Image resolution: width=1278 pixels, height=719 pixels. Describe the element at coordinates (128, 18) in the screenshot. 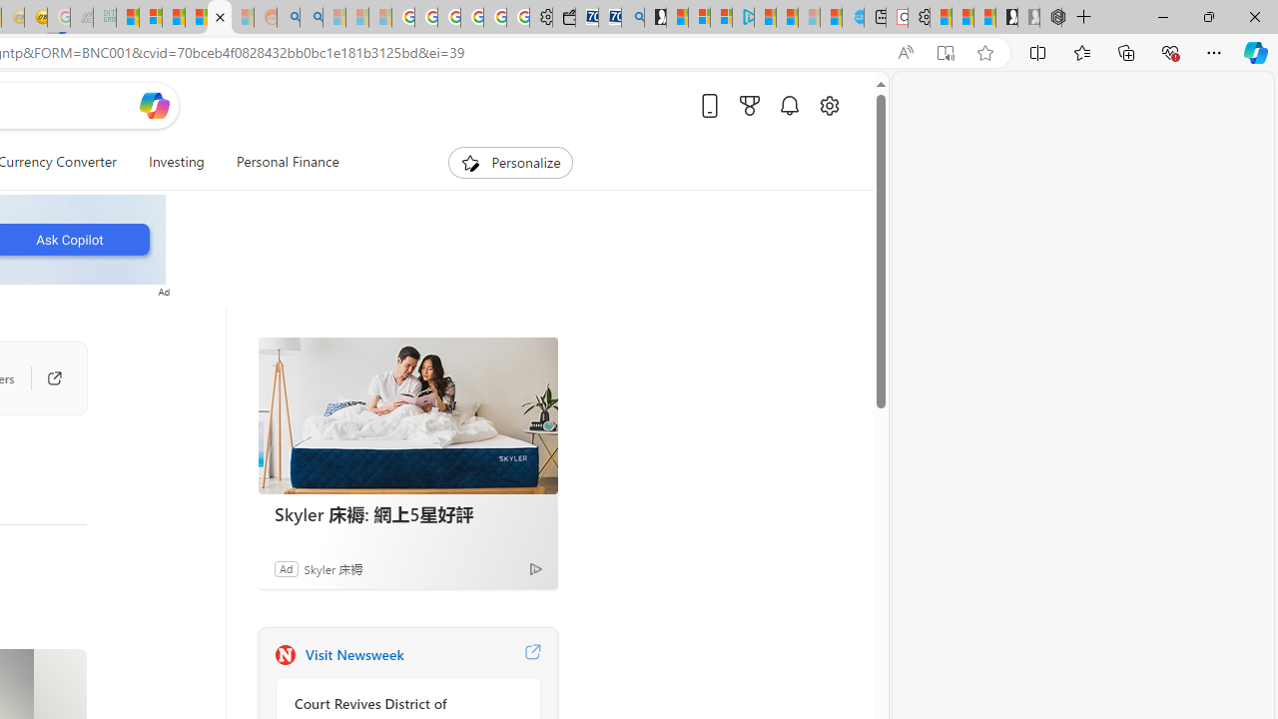

I see `MSNBC - MSN` at that location.